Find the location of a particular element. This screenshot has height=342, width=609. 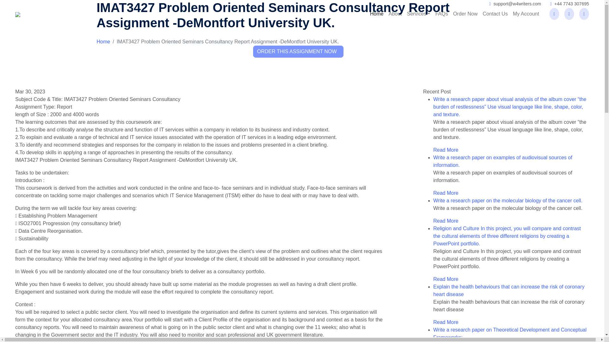

Read More is located at coordinates (446, 193).